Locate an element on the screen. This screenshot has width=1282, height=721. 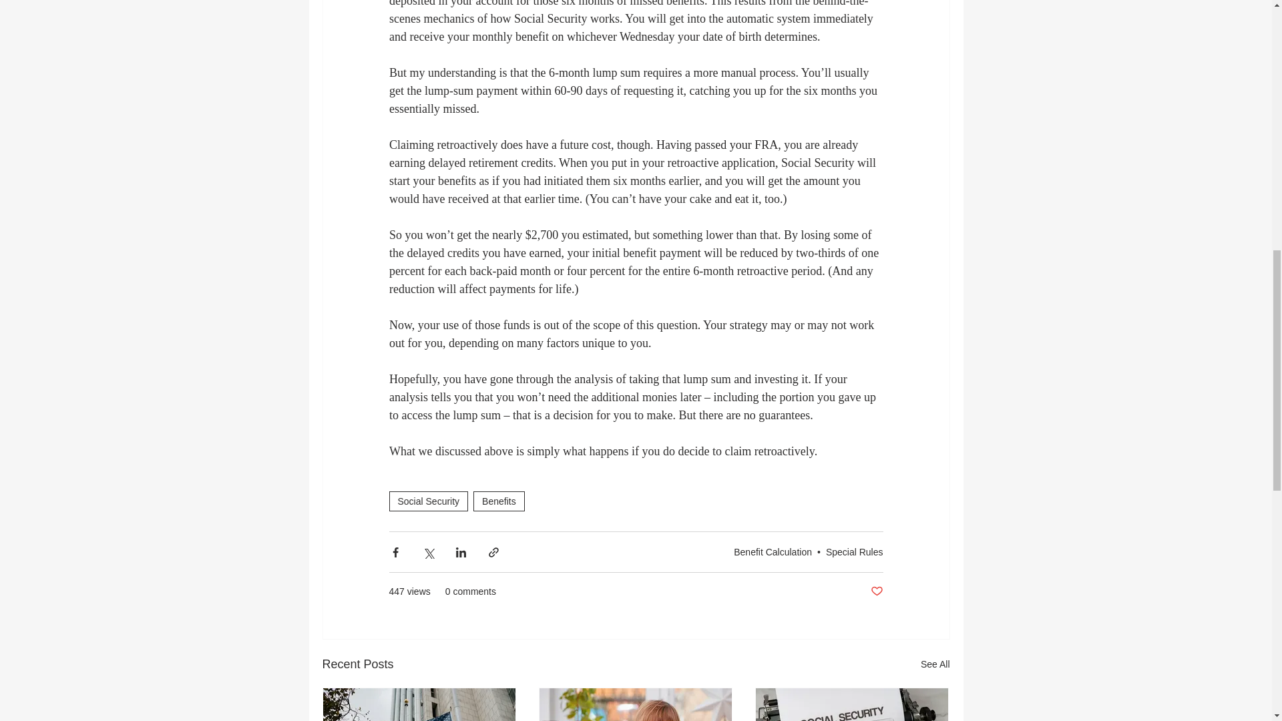
Benefit Calculation is located at coordinates (772, 551).